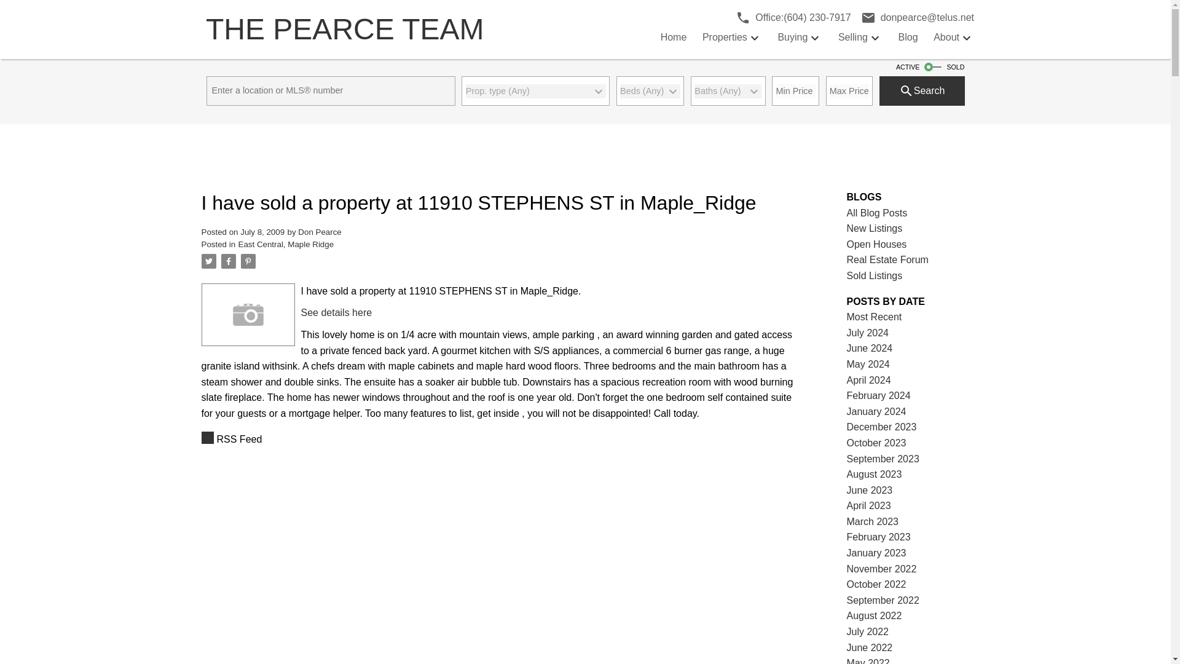 Image resolution: width=1180 pixels, height=664 pixels. I want to click on All Blog Posts, so click(877, 213).